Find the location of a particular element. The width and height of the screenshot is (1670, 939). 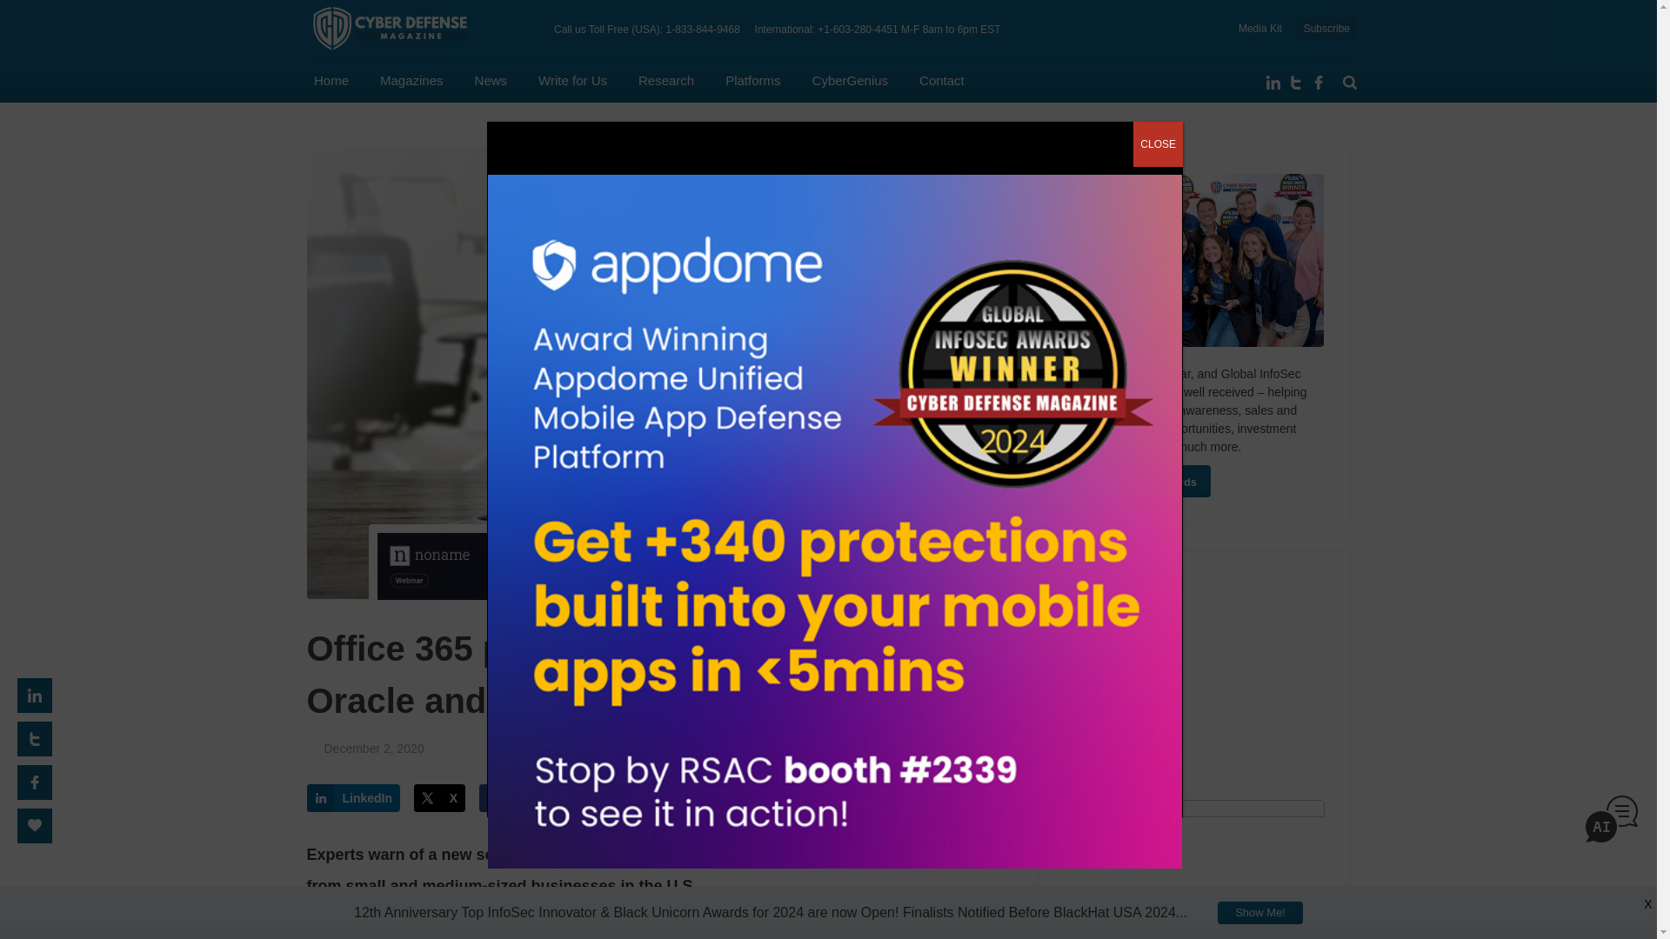

CyberGenius is located at coordinates (850, 80).